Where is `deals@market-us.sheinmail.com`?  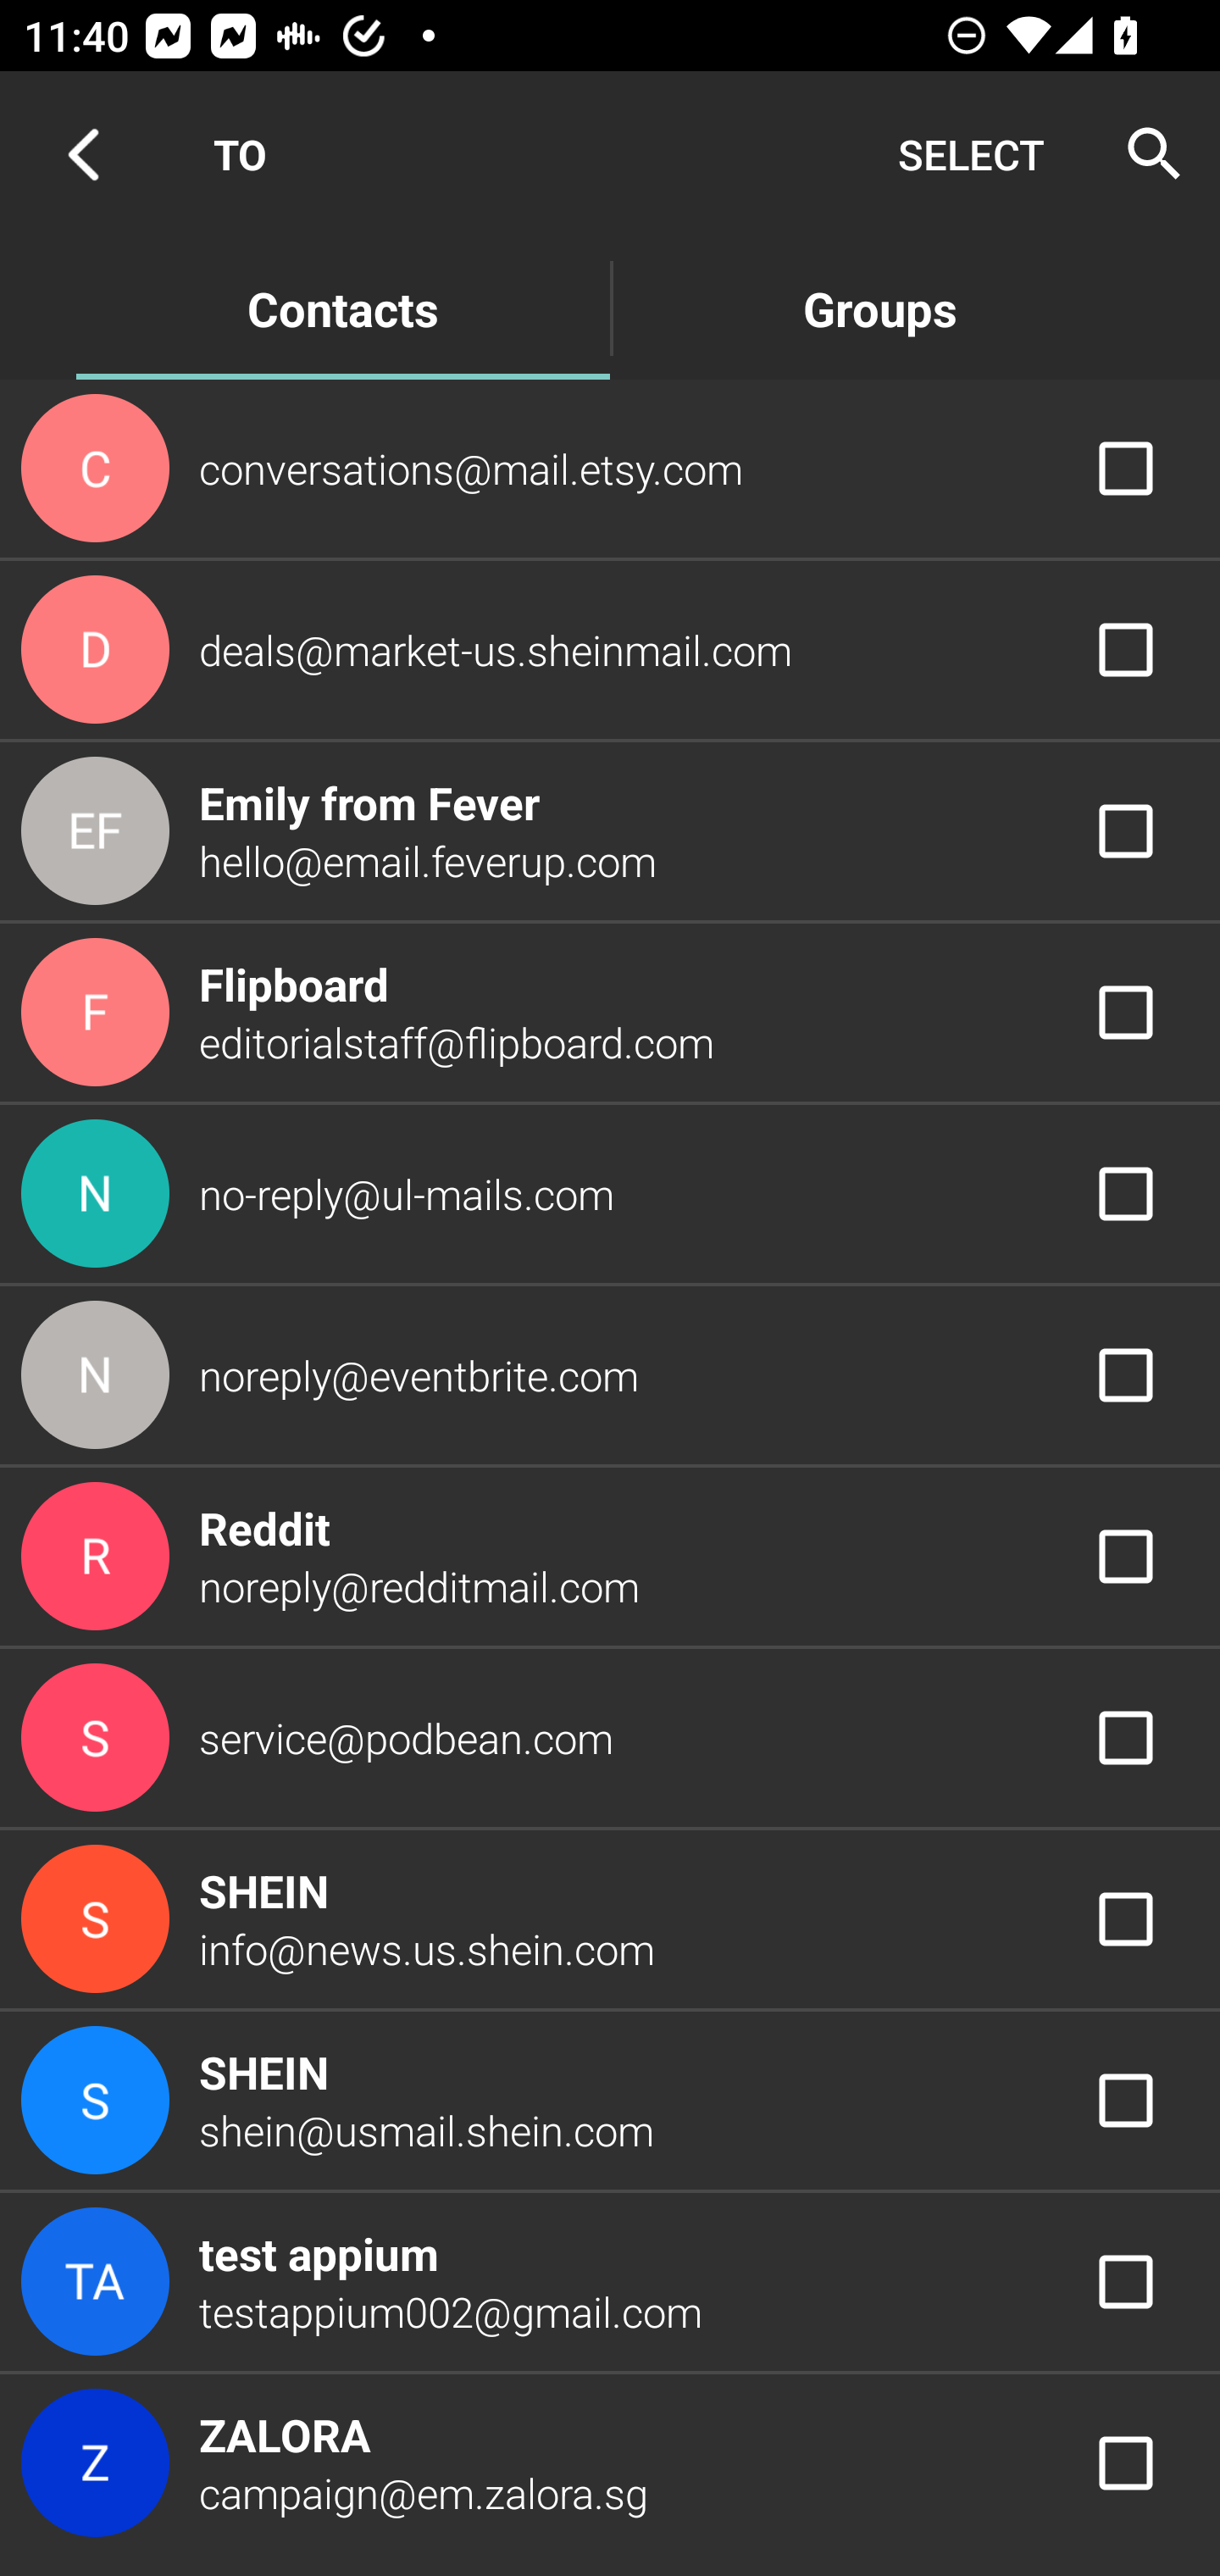
deals@market-us.sheinmail.com is located at coordinates (610, 650).